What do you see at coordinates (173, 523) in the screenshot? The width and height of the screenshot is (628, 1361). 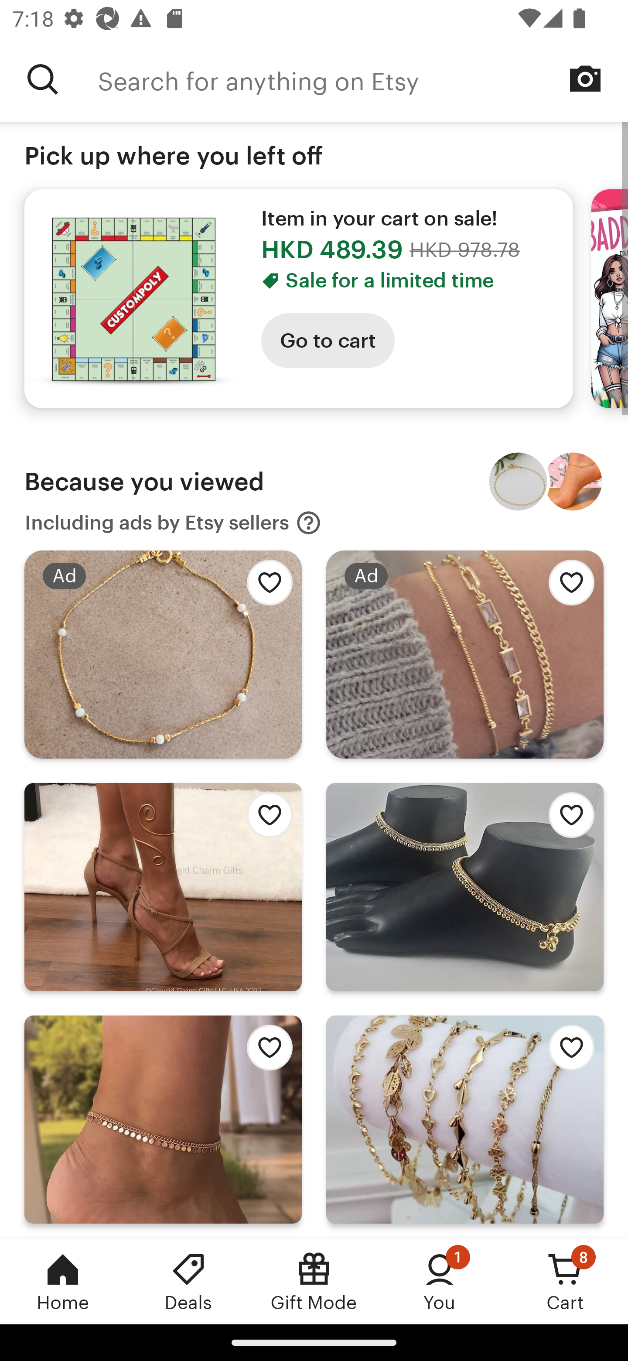 I see `Including ads by Etsy sellers` at bounding box center [173, 523].